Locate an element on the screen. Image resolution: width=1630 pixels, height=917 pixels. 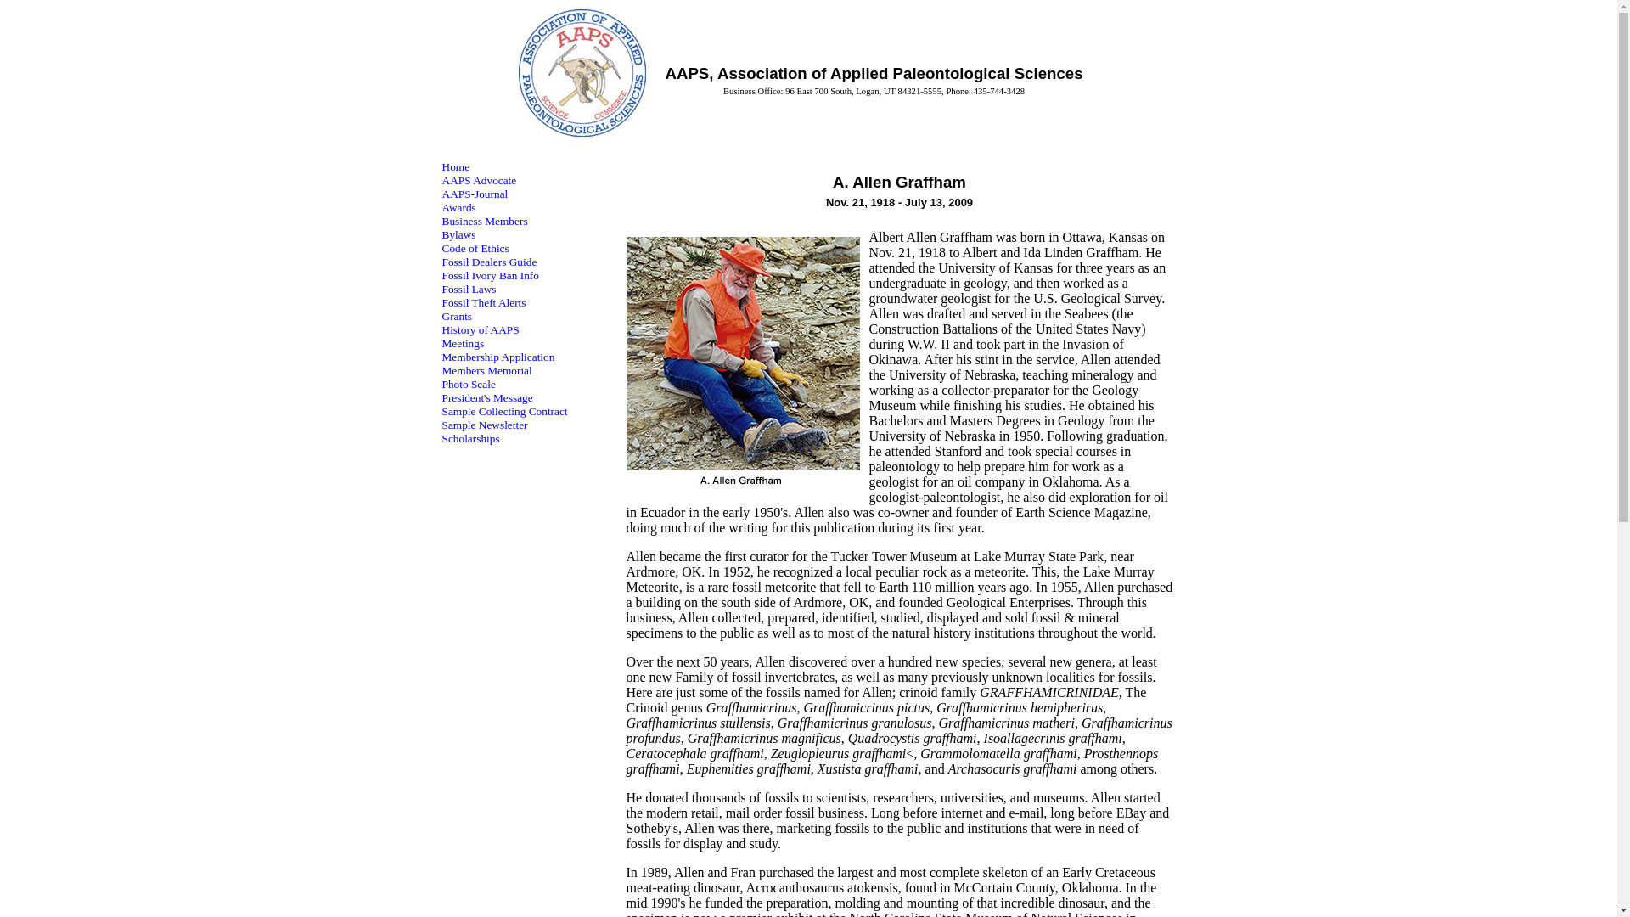
Fossil Dealers Guide is located at coordinates (489, 262).